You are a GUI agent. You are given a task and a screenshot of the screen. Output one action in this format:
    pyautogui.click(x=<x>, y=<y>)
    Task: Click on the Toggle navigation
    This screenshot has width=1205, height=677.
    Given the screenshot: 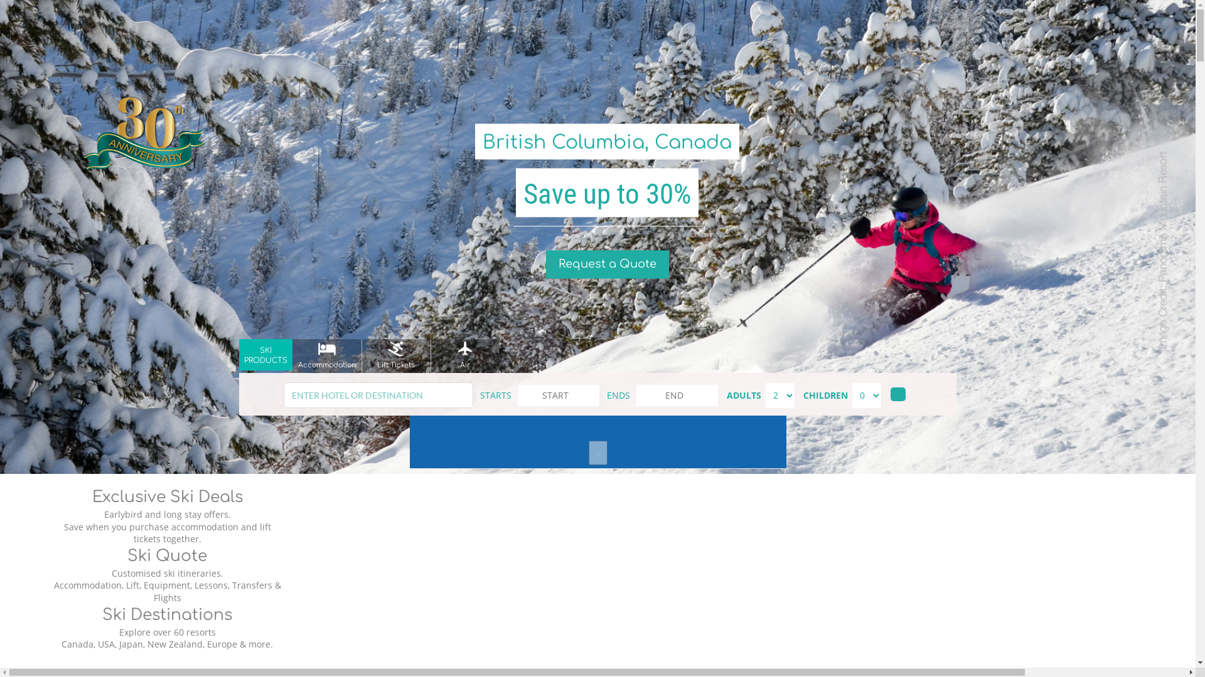 What is the action you would take?
    pyautogui.click(x=43, y=13)
    